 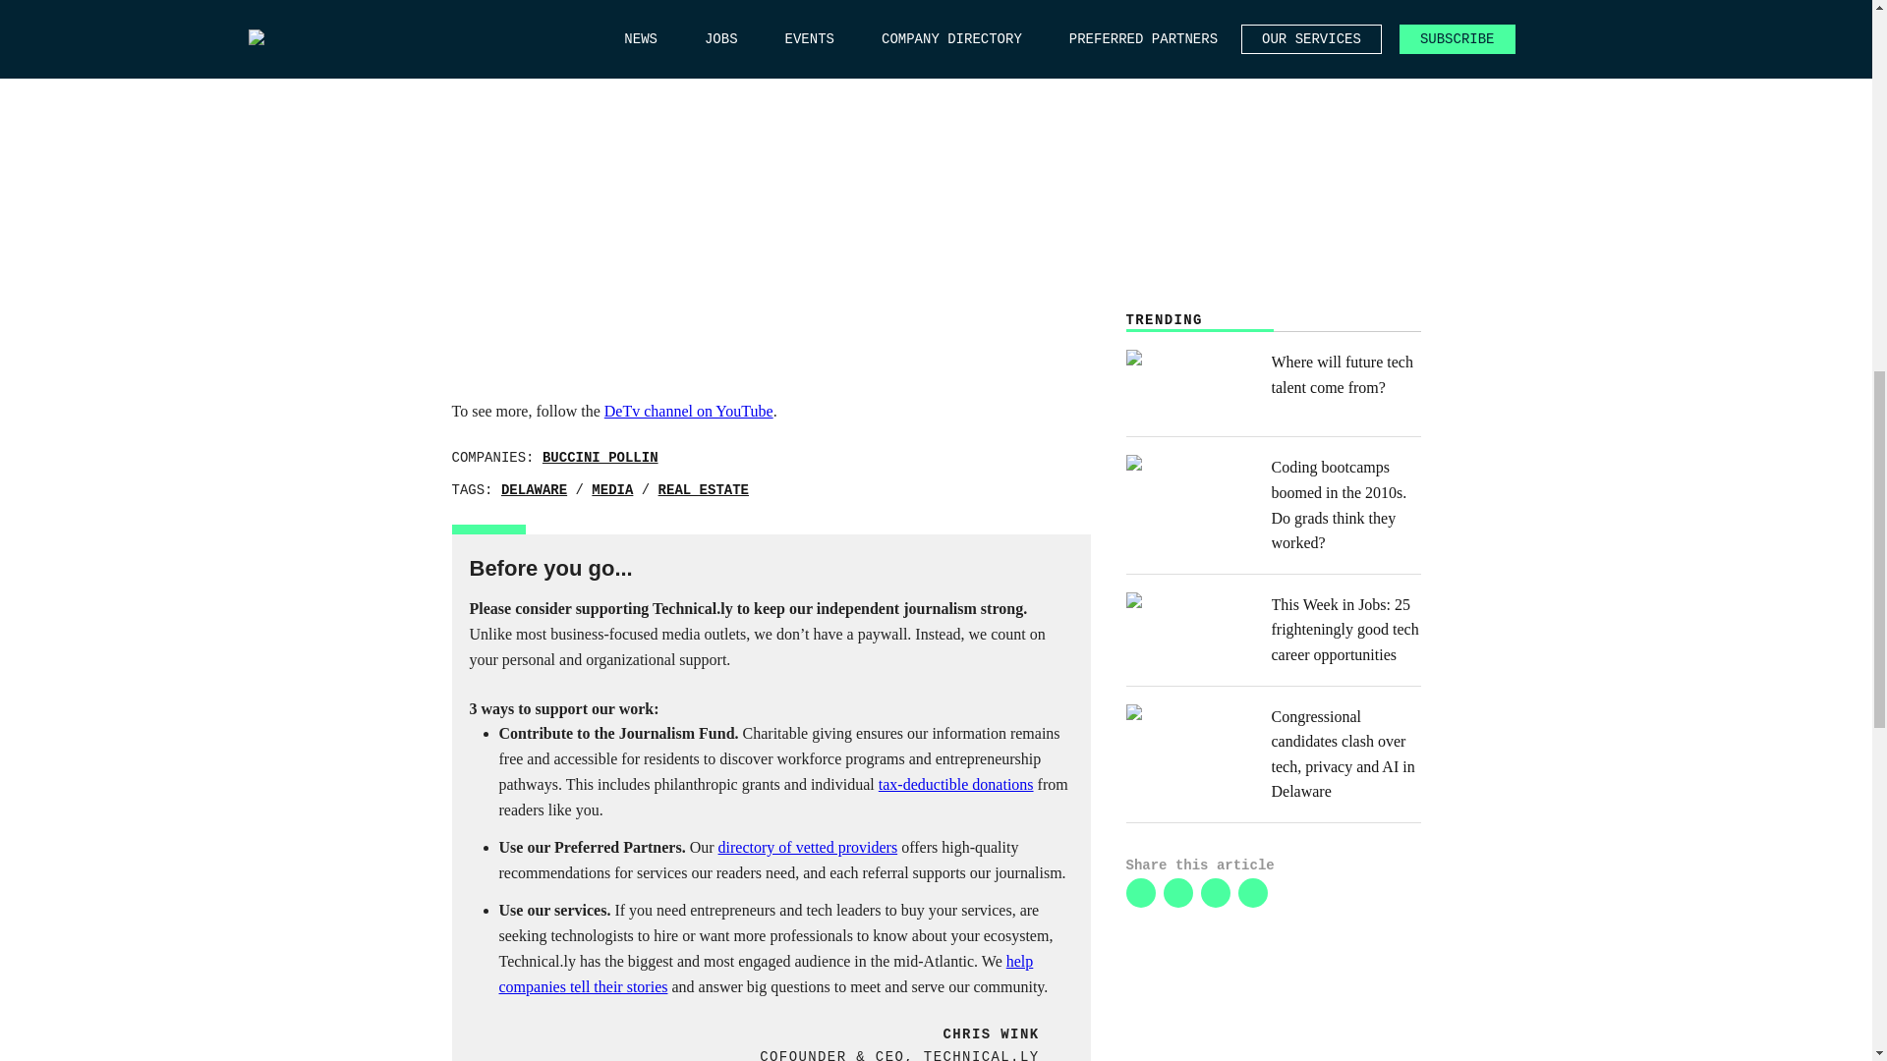 What do you see at coordinates (1140, 893) in the screenshot?
I see `Share to LinkedIn` at bounding box center [1140, 893].